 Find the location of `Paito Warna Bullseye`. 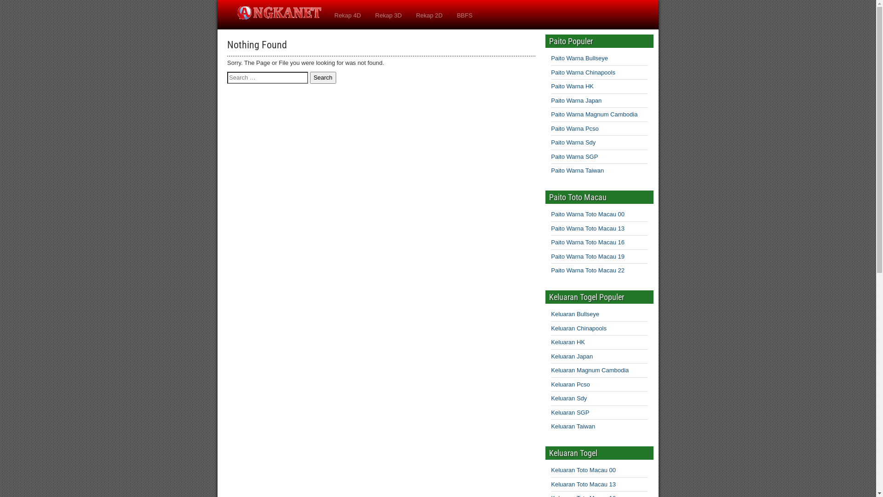

Paito Warna Bullseye is located at coordinates (579, 58).